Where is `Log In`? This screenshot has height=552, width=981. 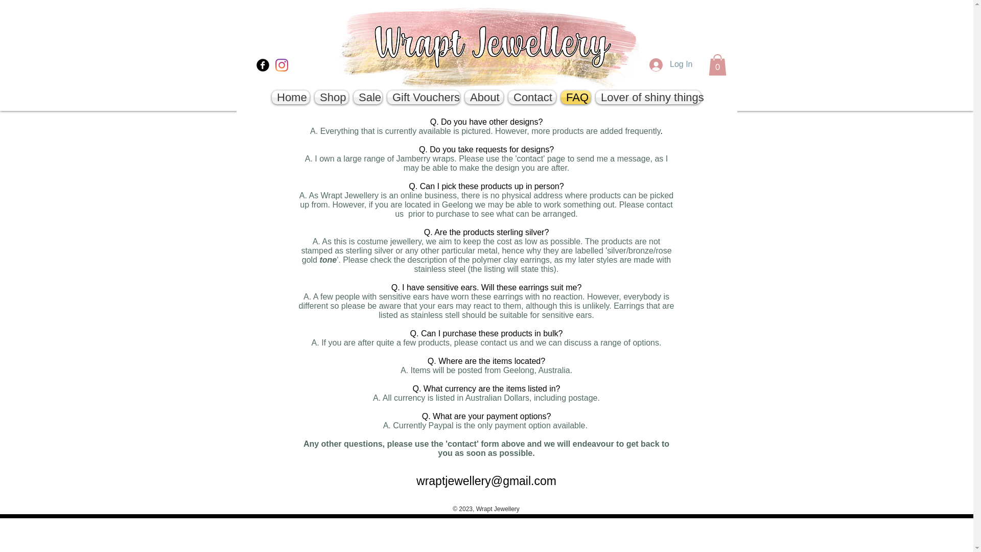
Log In is located at coordinates (670, 64).